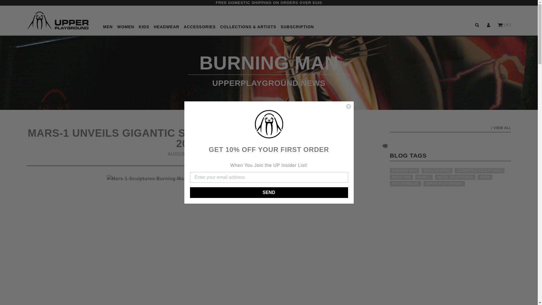  Describe the element at coordinates (348, 106) in the screenshot. I see `Close dialog 1` at that location.